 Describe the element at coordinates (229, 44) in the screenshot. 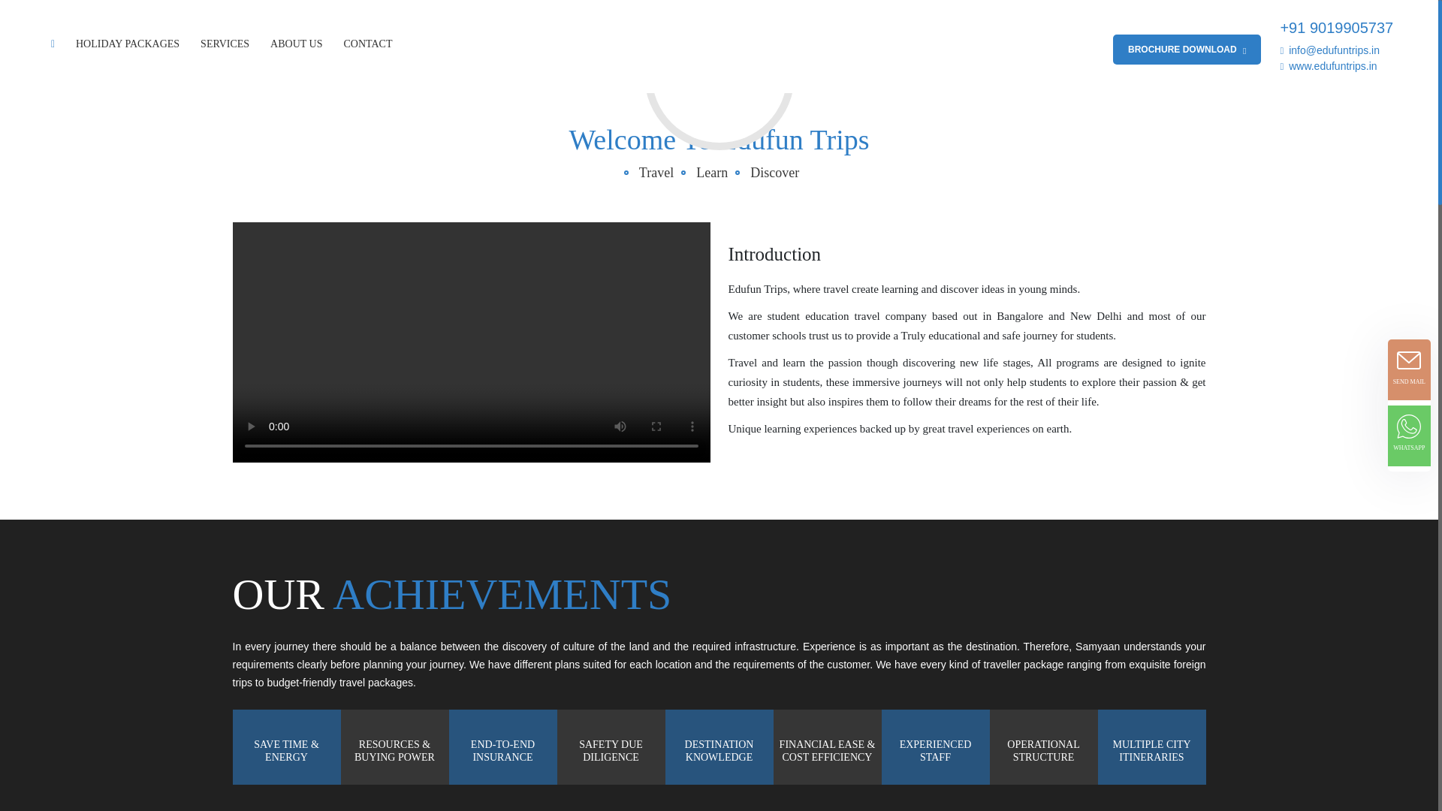

I see `SERVICES` at that location.